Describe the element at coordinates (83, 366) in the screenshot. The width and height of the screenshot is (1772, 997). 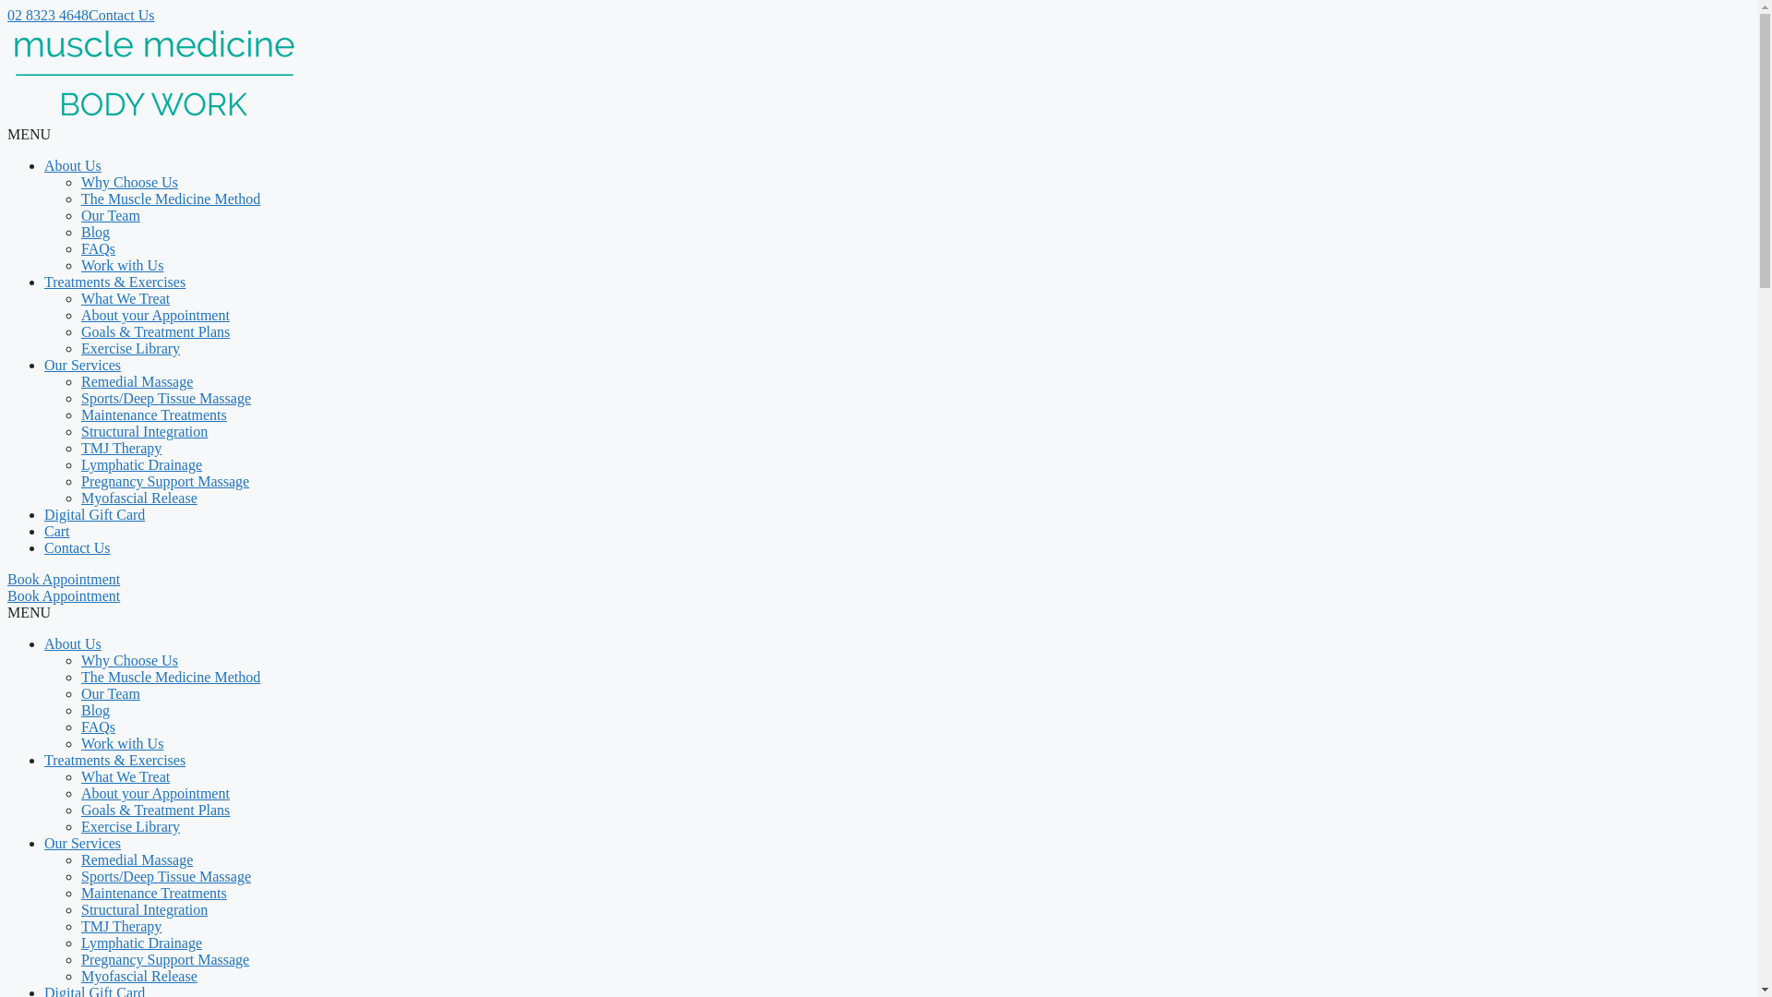
I see `Our Services` at that location.